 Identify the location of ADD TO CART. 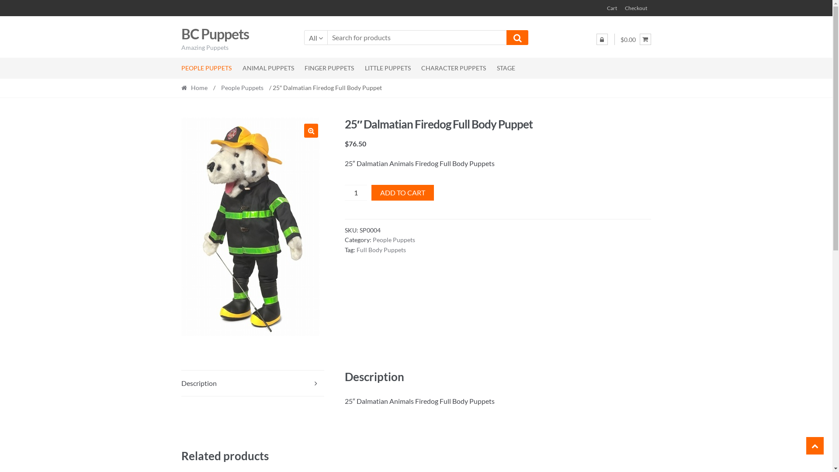
(403, 193).